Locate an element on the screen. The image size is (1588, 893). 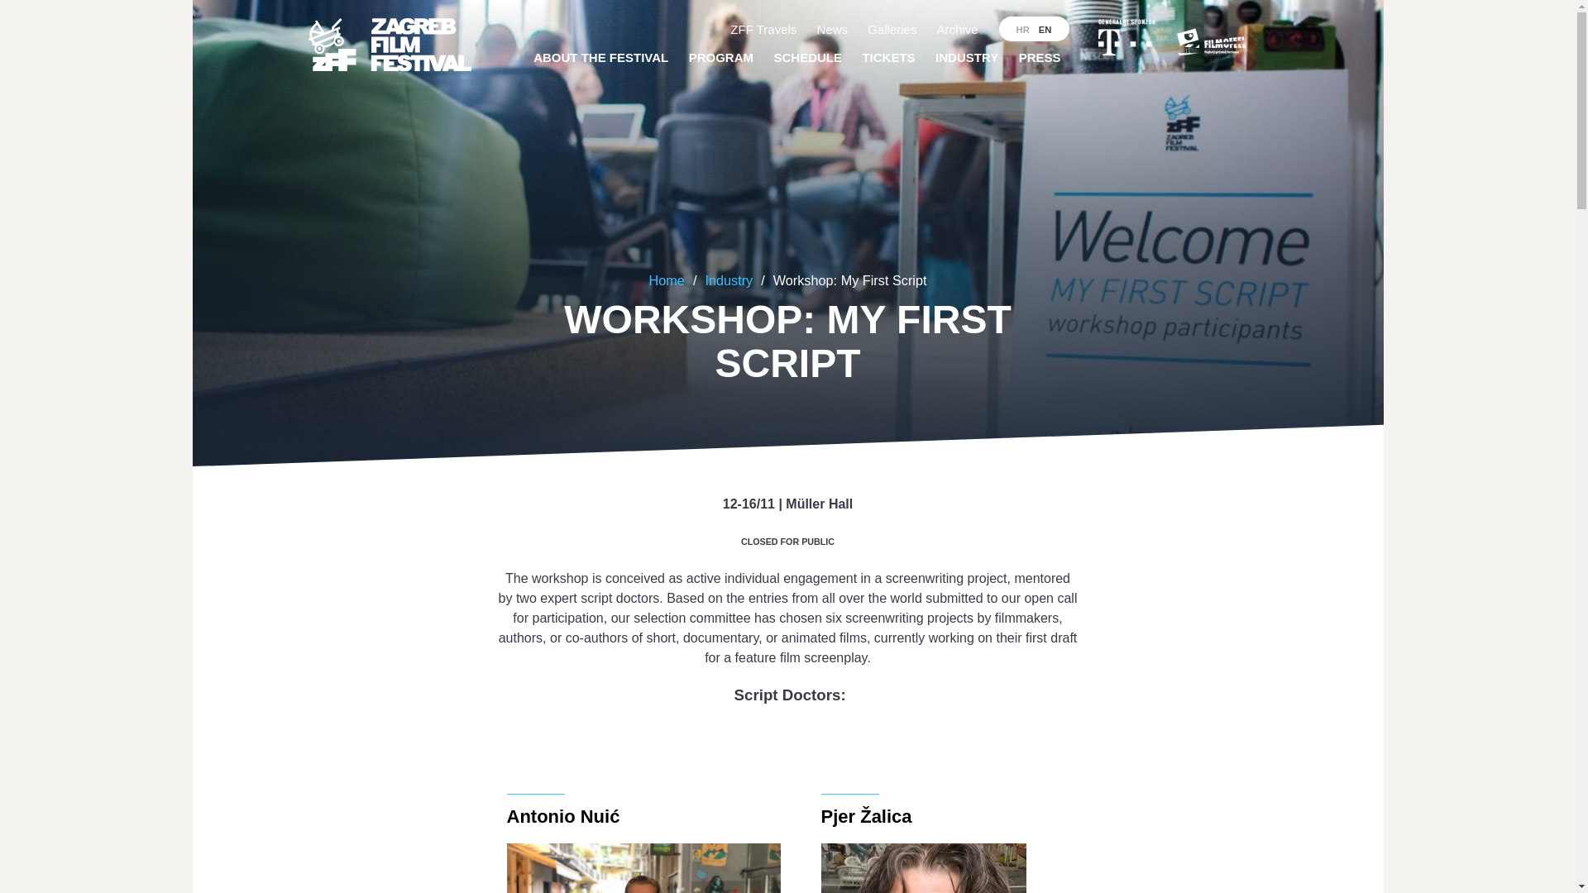
INDUSTRY is located at coordinates (967, 58).